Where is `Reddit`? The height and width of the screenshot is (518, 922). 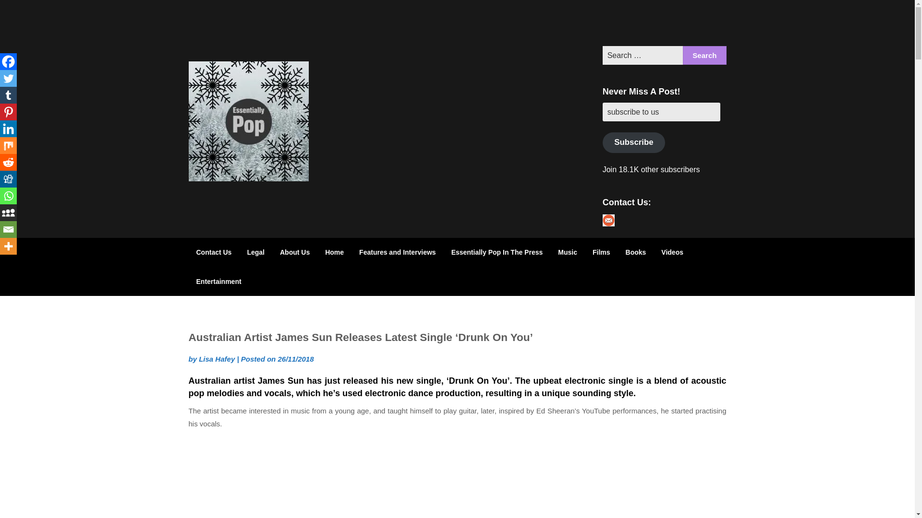
Reddit is located at coordinates (8, 162).